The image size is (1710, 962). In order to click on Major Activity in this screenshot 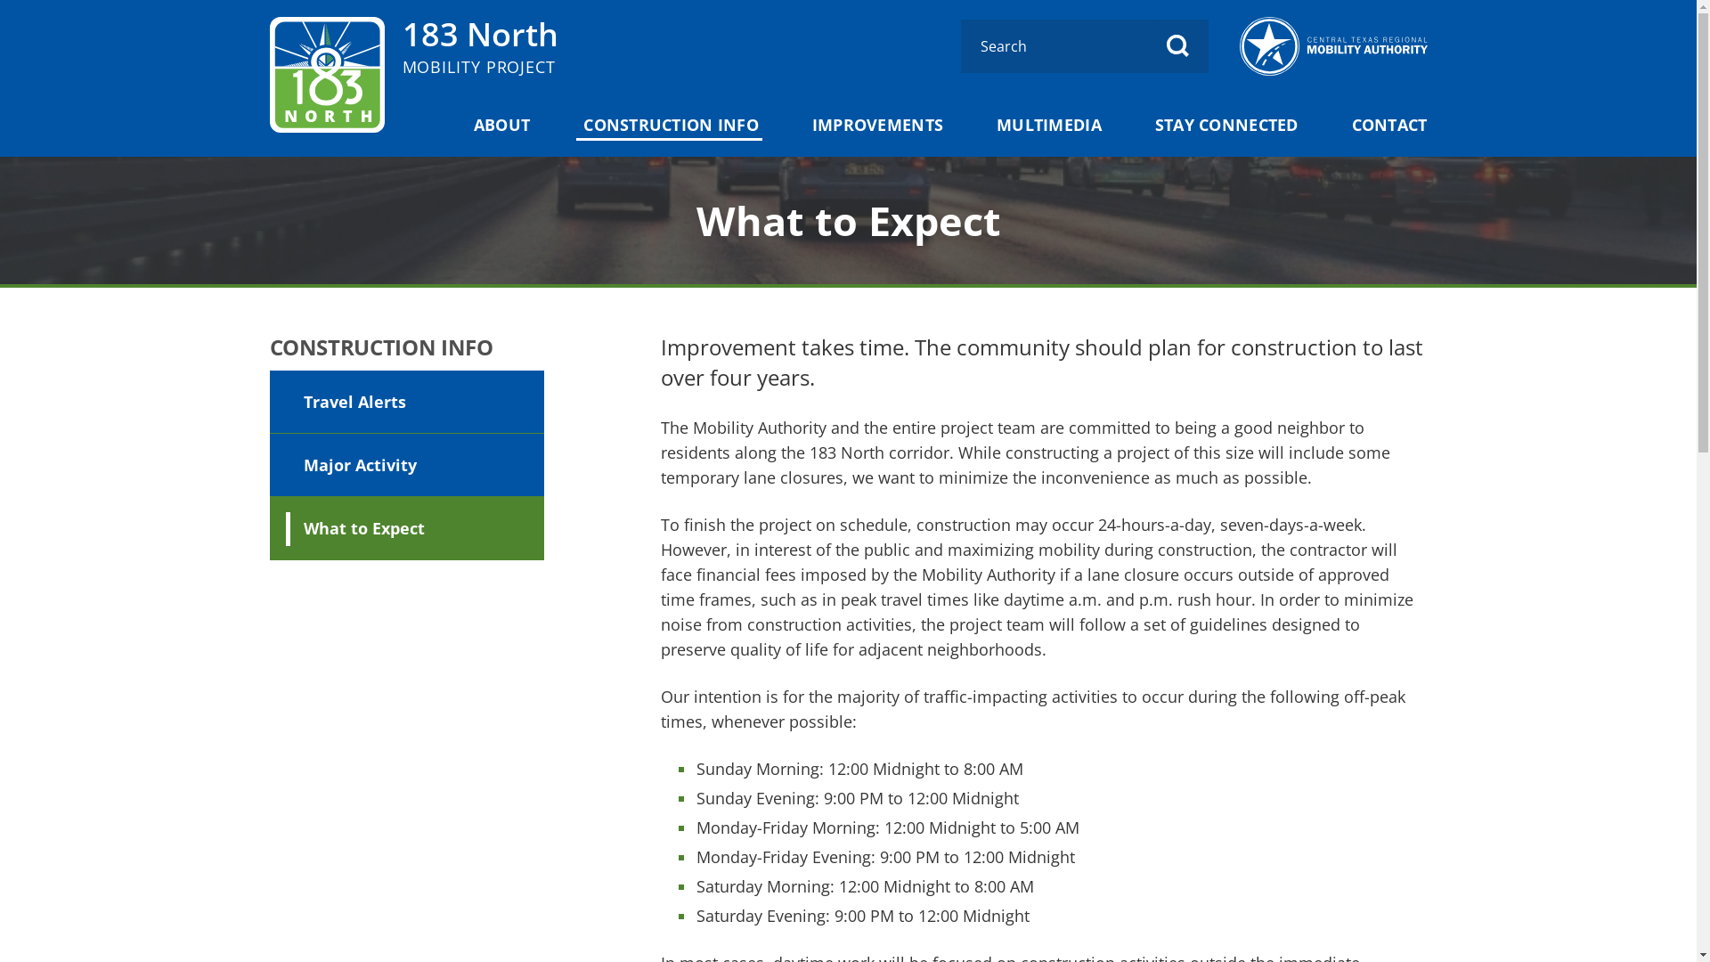, I will do `click(406, 465)`.